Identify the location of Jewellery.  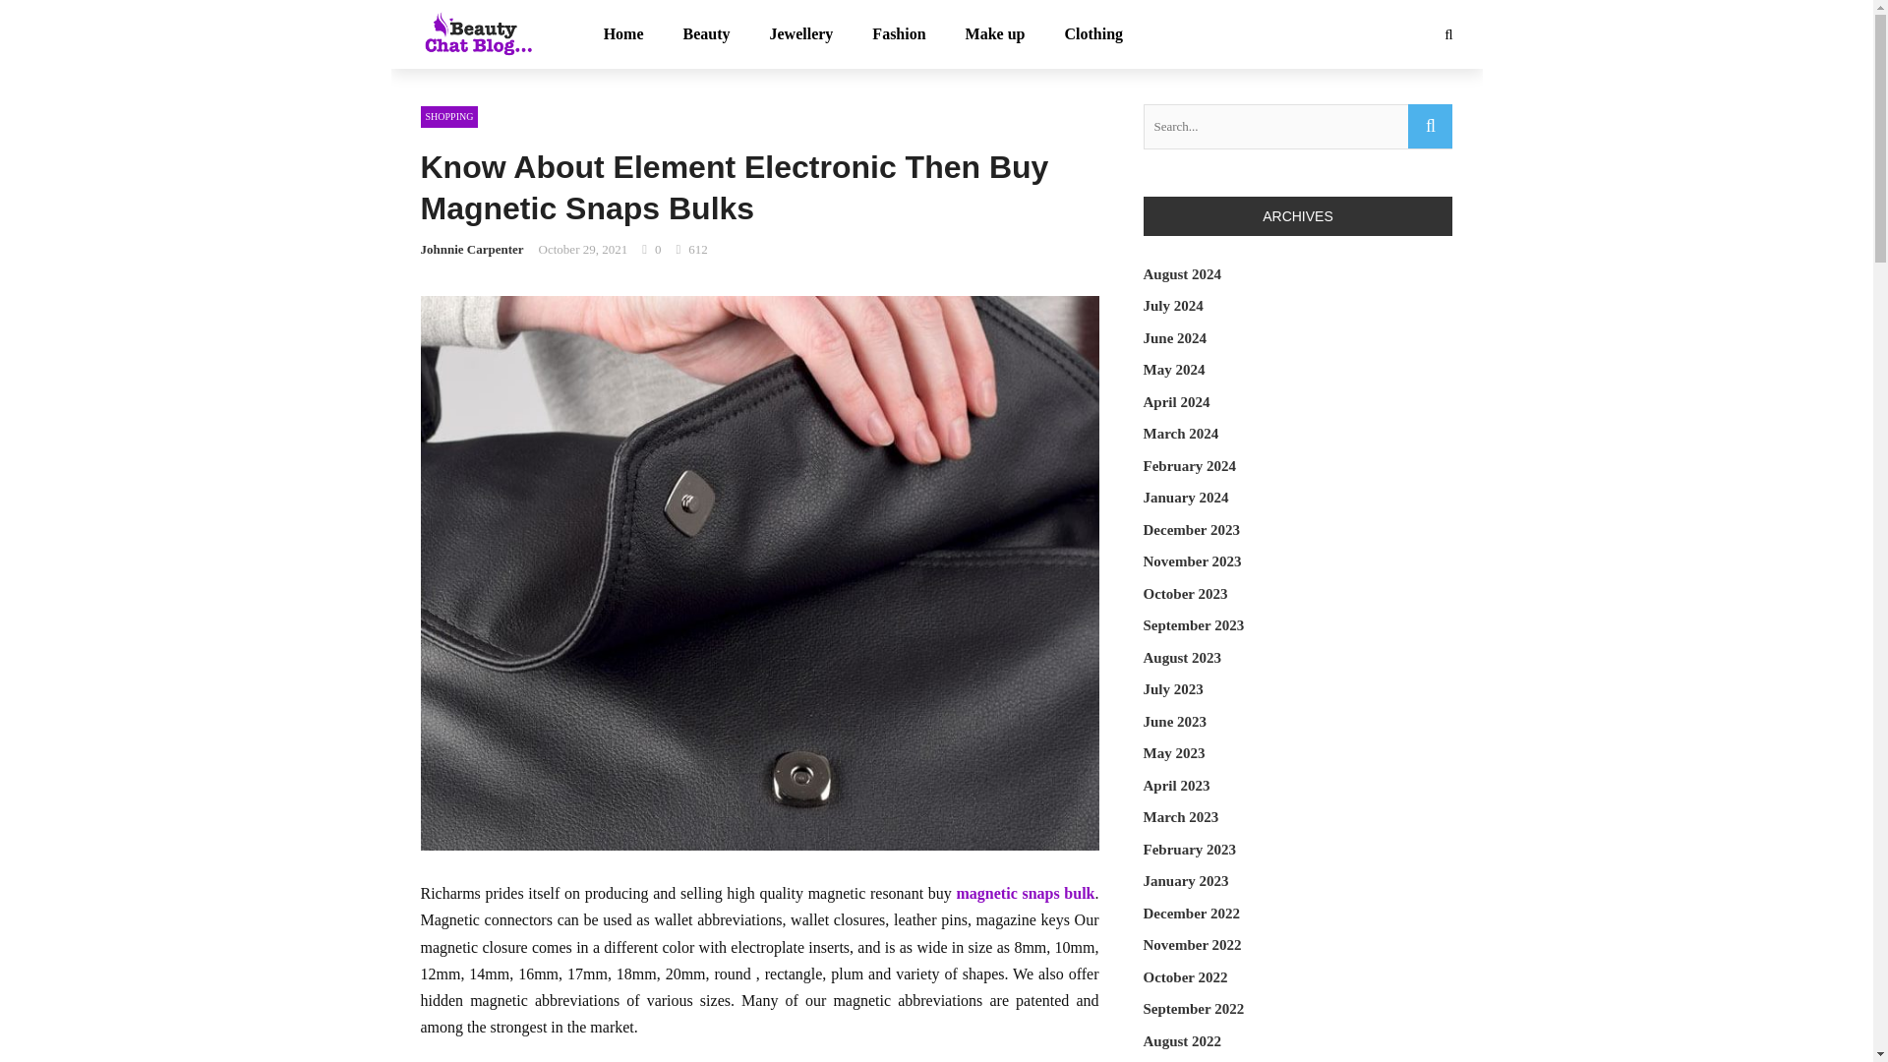
(800, 34).